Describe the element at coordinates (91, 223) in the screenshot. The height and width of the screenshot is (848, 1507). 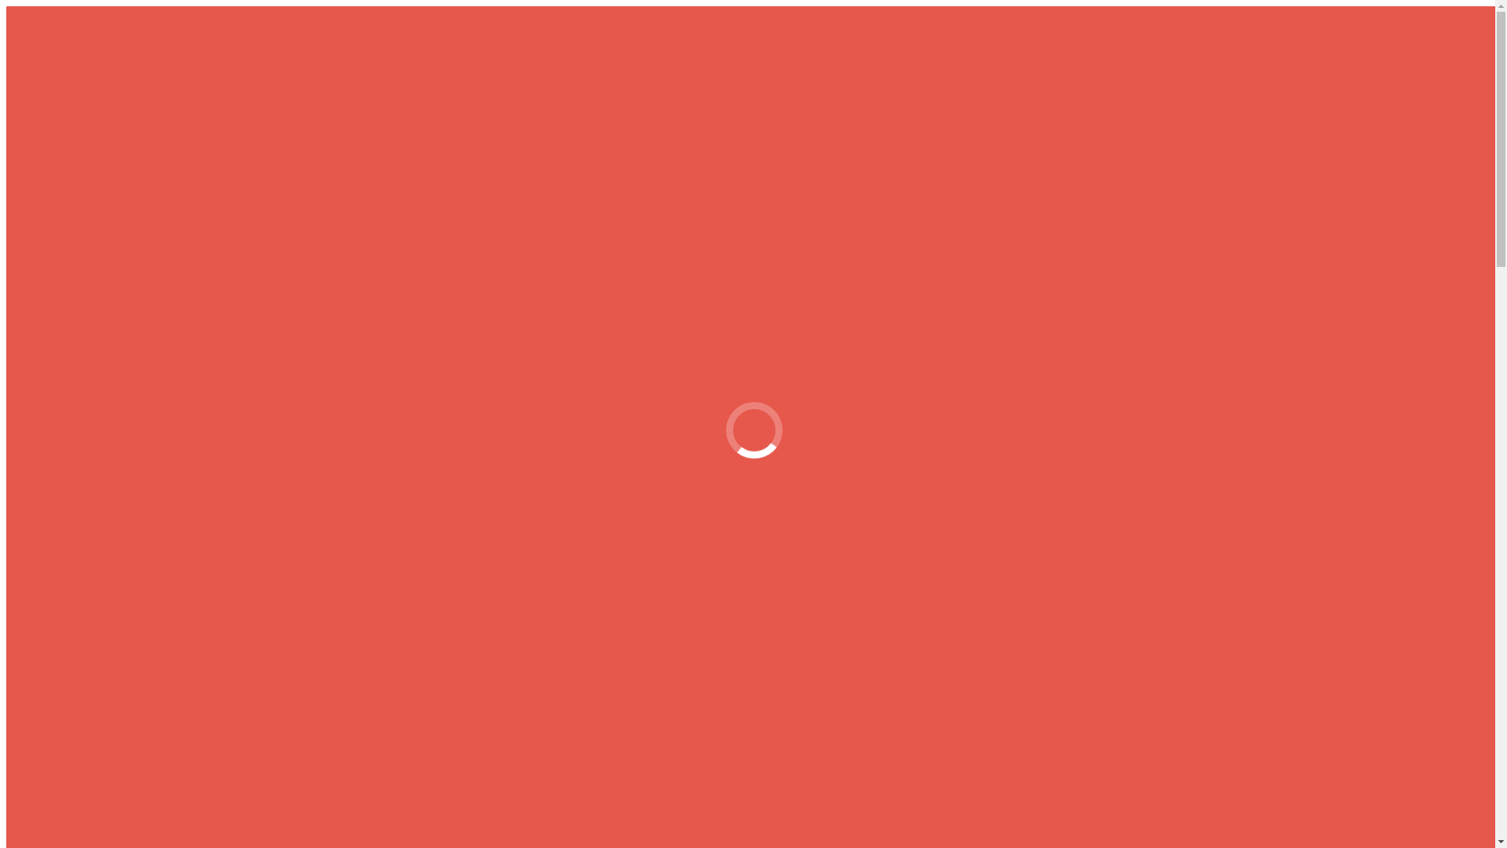
I see `Portfolio` at that location.